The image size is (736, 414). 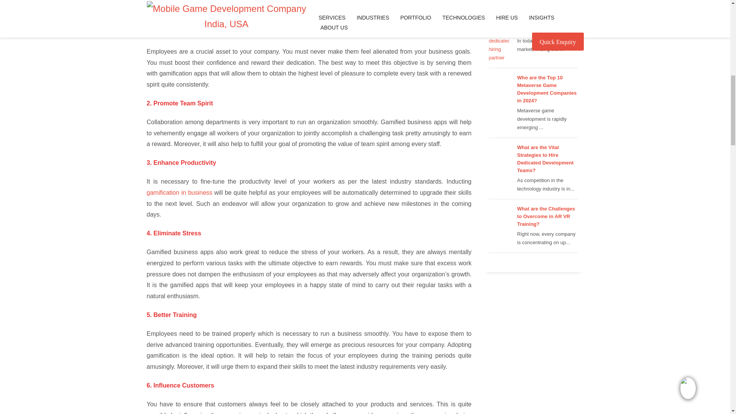 What do you see at coordinates (547, 23) in the screenshot?
I see `How to Choose the Right Dedicated Hiring Partner?` at bounding box center [547, 23].